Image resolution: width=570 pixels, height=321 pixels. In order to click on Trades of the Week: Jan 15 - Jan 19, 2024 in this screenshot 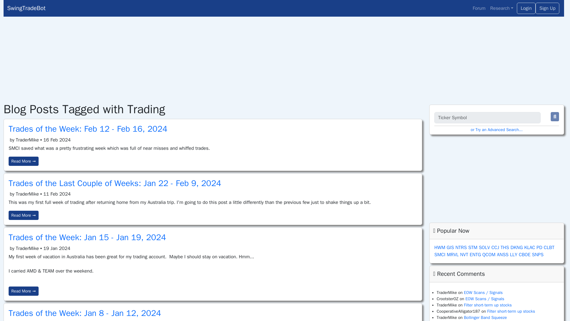, I will do `click(87, 237)`.